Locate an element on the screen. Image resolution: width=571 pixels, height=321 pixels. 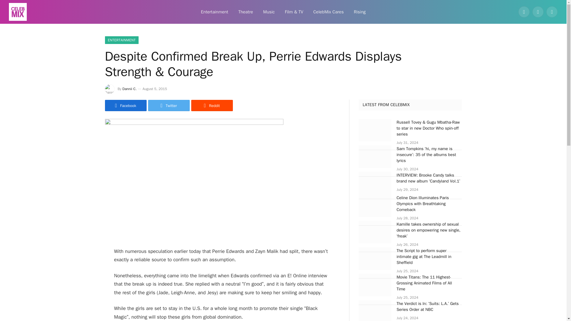
ENTERTAINMENT is located at coordinates (121, 40).